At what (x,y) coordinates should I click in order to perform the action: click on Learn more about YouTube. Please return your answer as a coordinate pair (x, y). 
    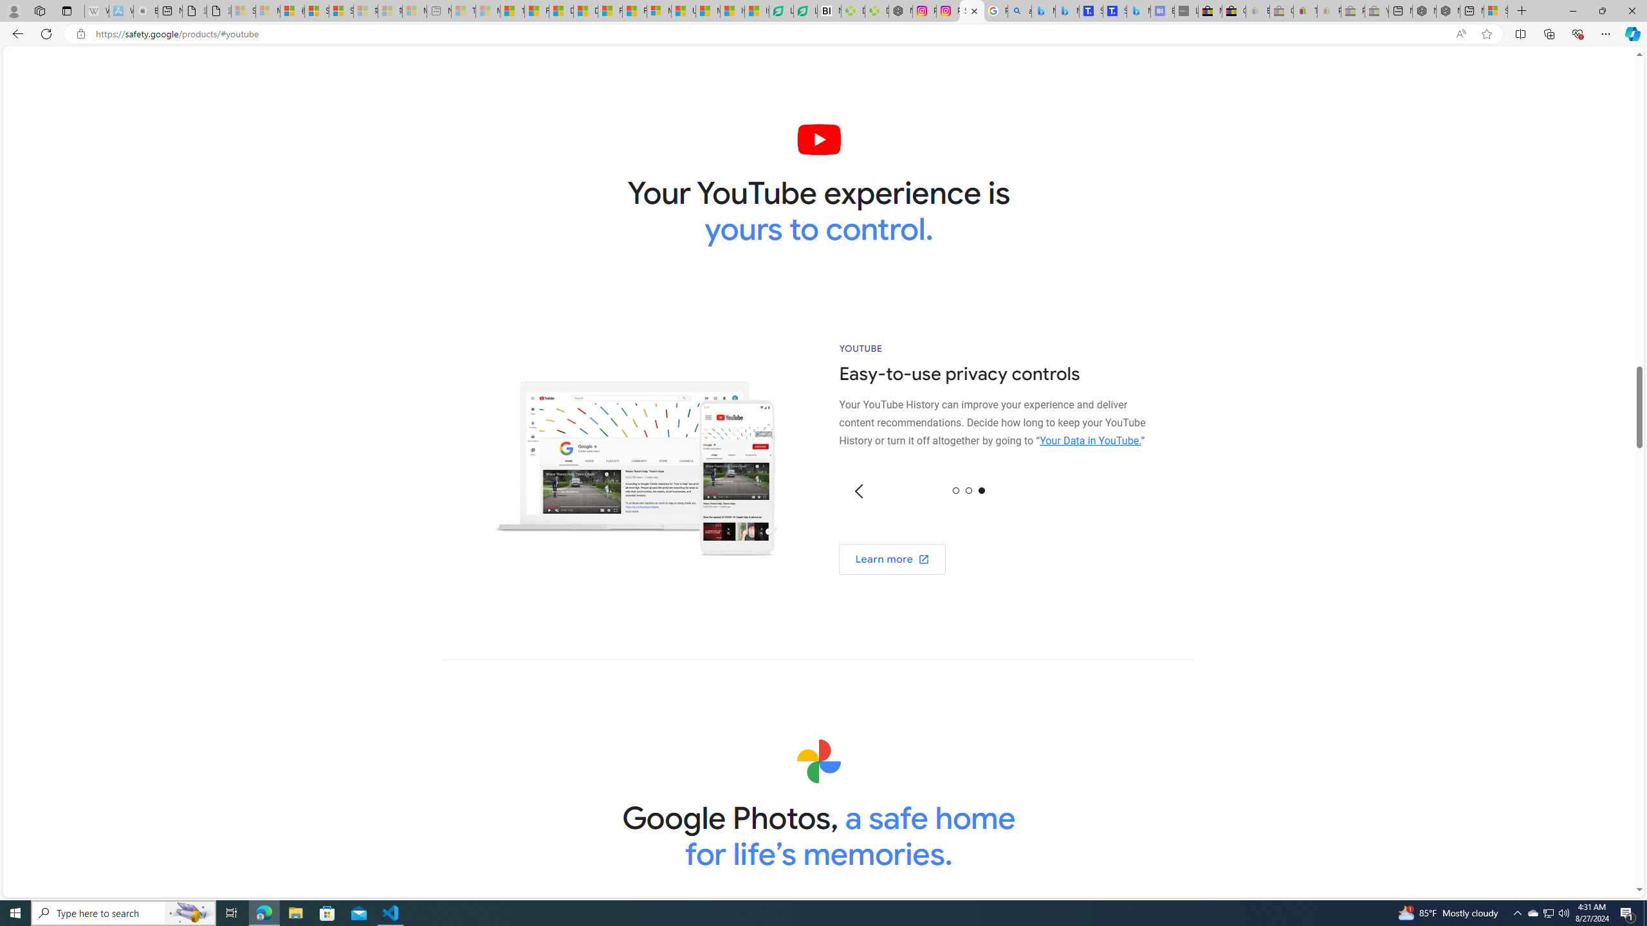
    Looking at the image, I should click on (893, 559).